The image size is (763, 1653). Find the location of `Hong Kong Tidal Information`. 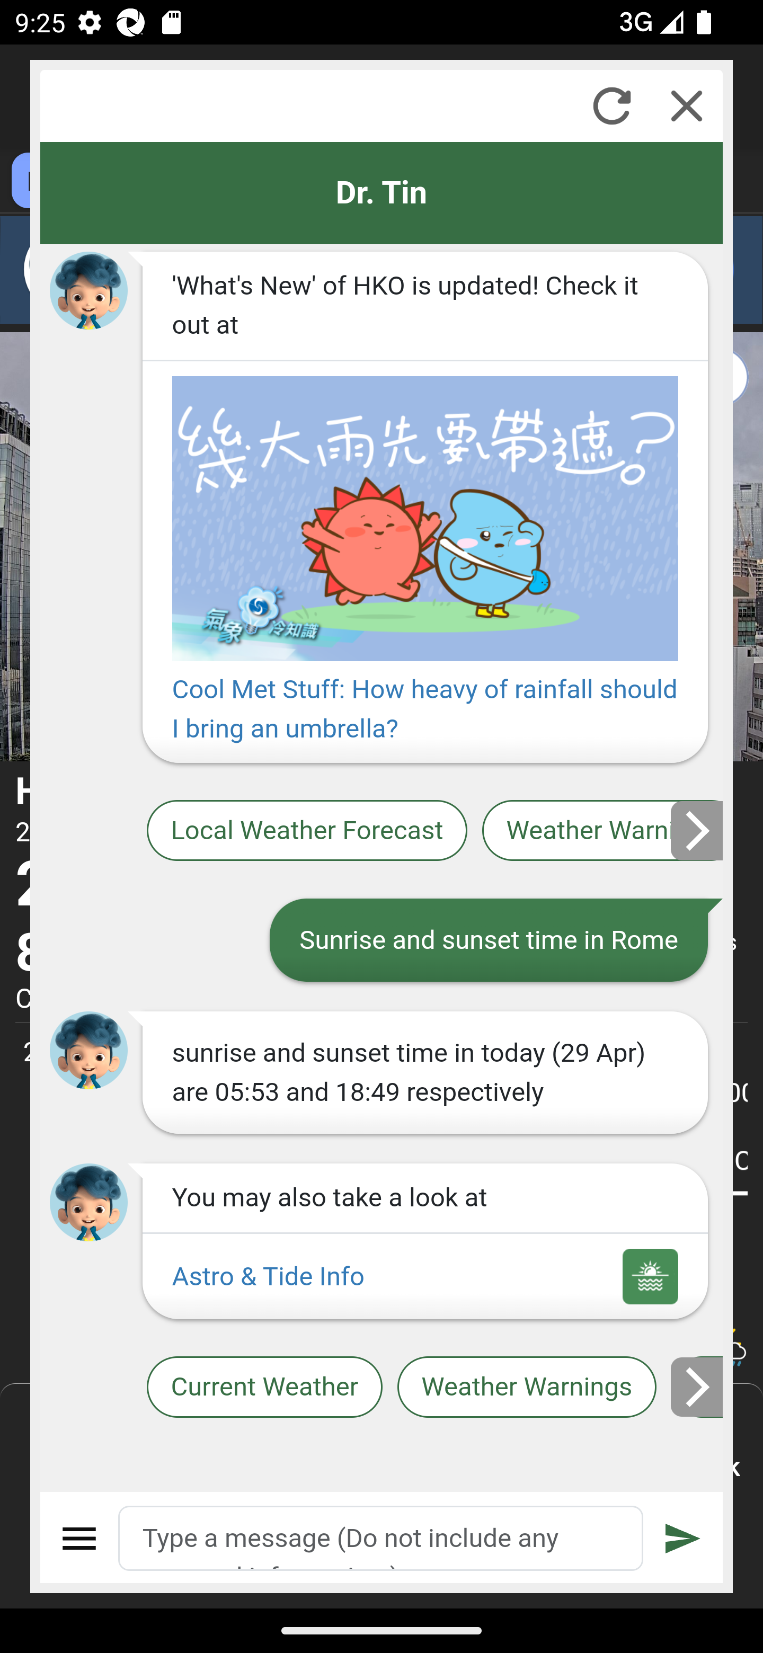

Hong Kong Tidal Information is located at coordinates (697, 1388).